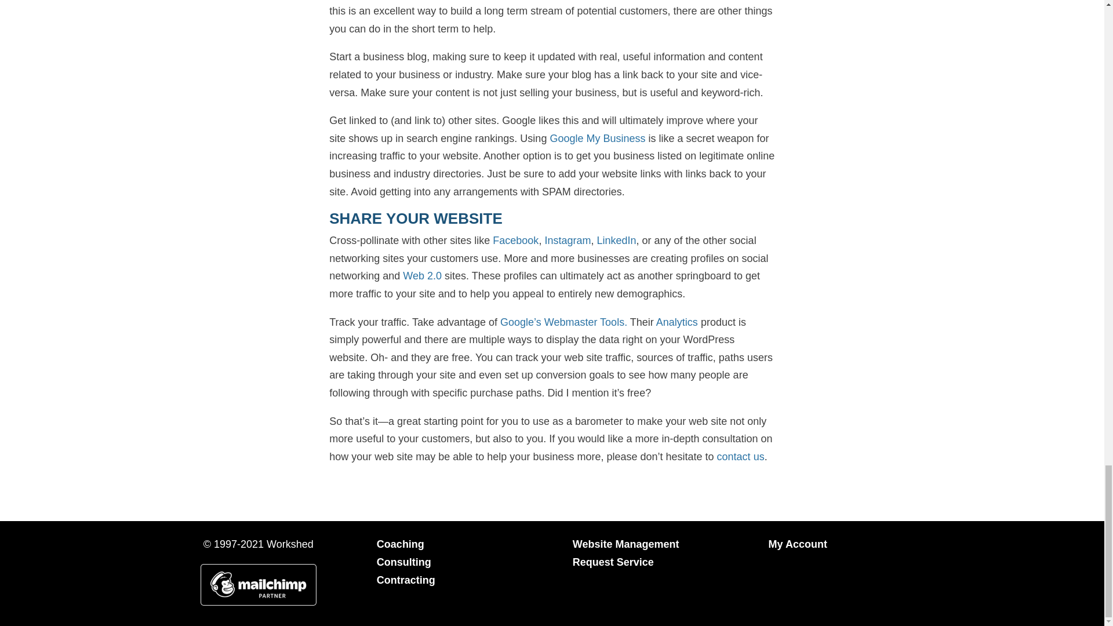 The image size is (1113, 626). Describe the element at coordinates (400, 544) in the screenshot. I see `Coaching` at that location.